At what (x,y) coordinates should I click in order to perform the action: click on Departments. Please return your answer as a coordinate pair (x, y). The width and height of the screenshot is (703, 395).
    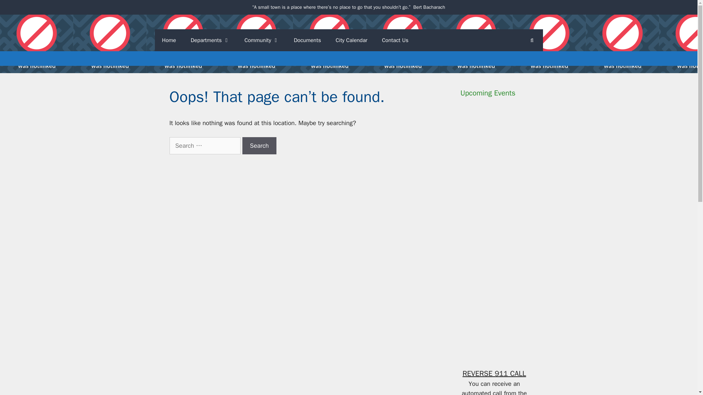
    Looking at the image, I should click on (210, 40).